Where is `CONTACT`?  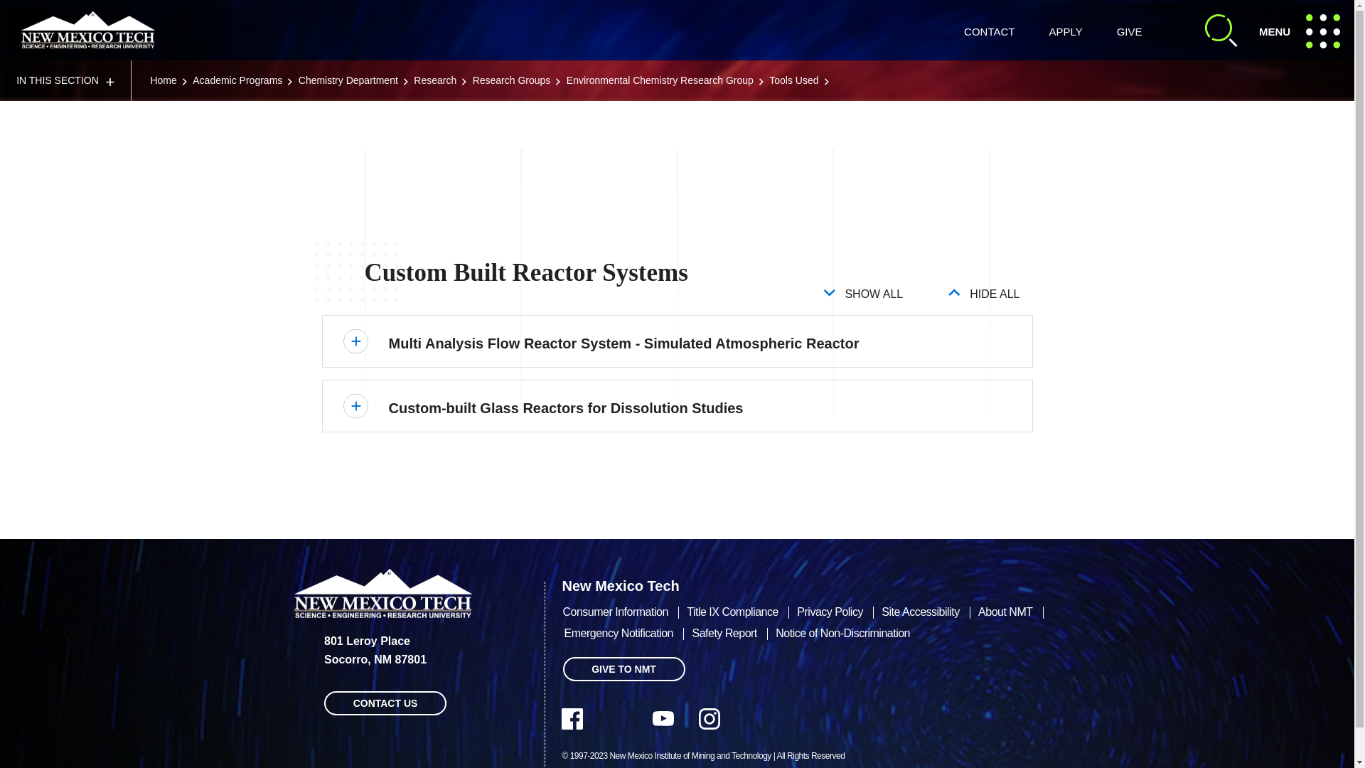 CONTACT is located at coordinates (163, 80).